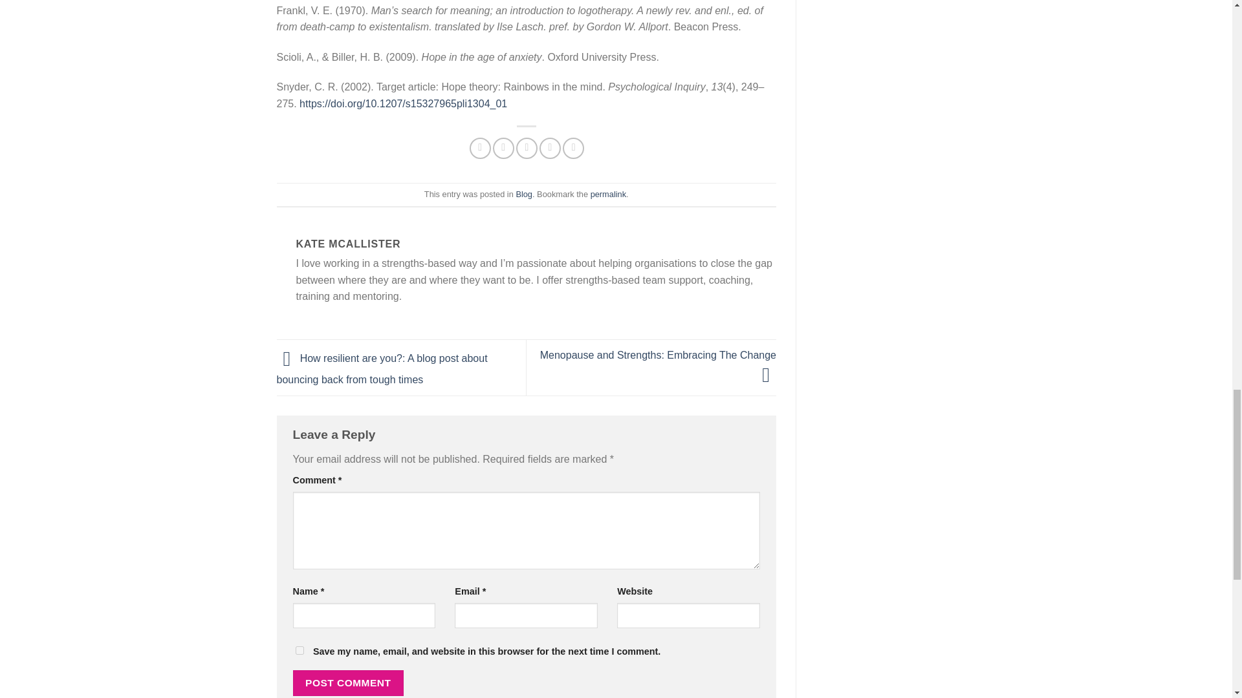 This screenshot has height=698, width=1242. What do you see at coordinates (299, 650) in the screenshot?
I see `yes` at bounding box center [299, 650].